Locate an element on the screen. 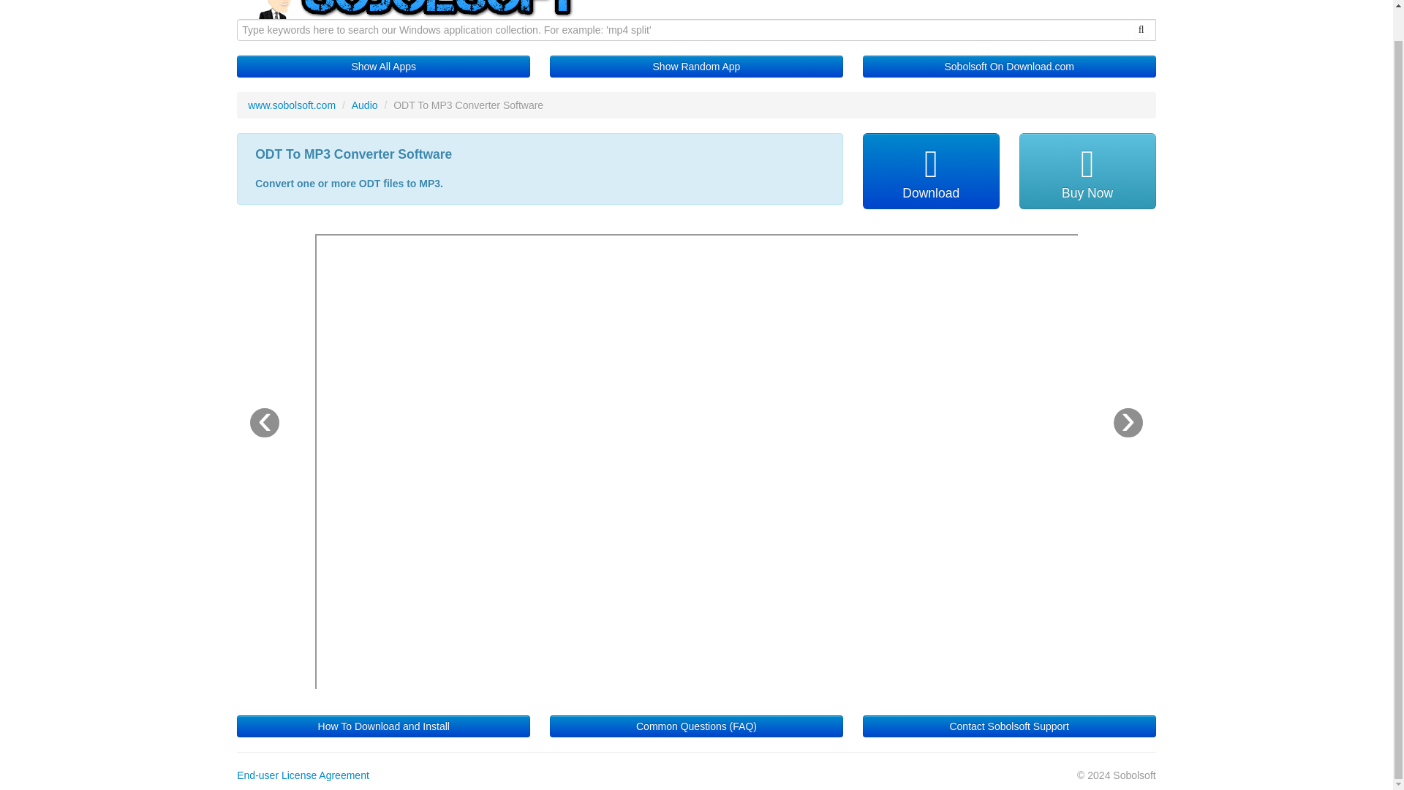 The width and height of the screenshot is (1404, 790). Contact Sobolsoft Support is located at coordinates (1009, 726).